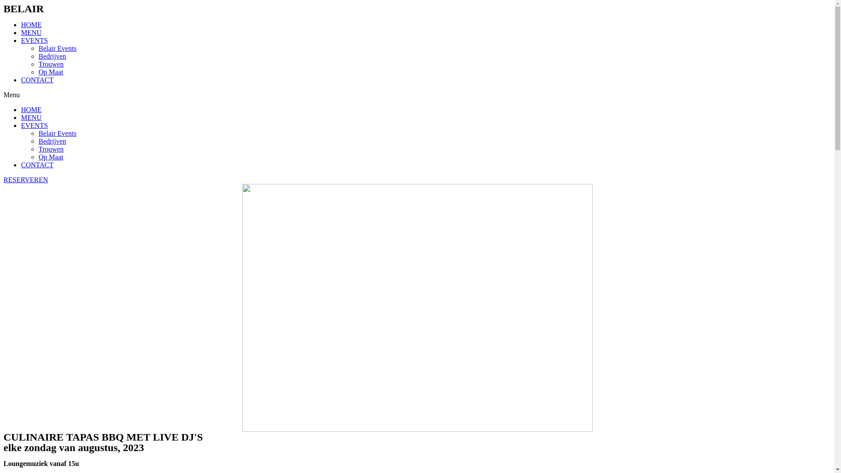 Image resolution: width=841 pixels, height=473 pixels. What do you see at coordinates (37, 165) in the screenshot?
I see `CONTACT` at bounding box center [37, 165].